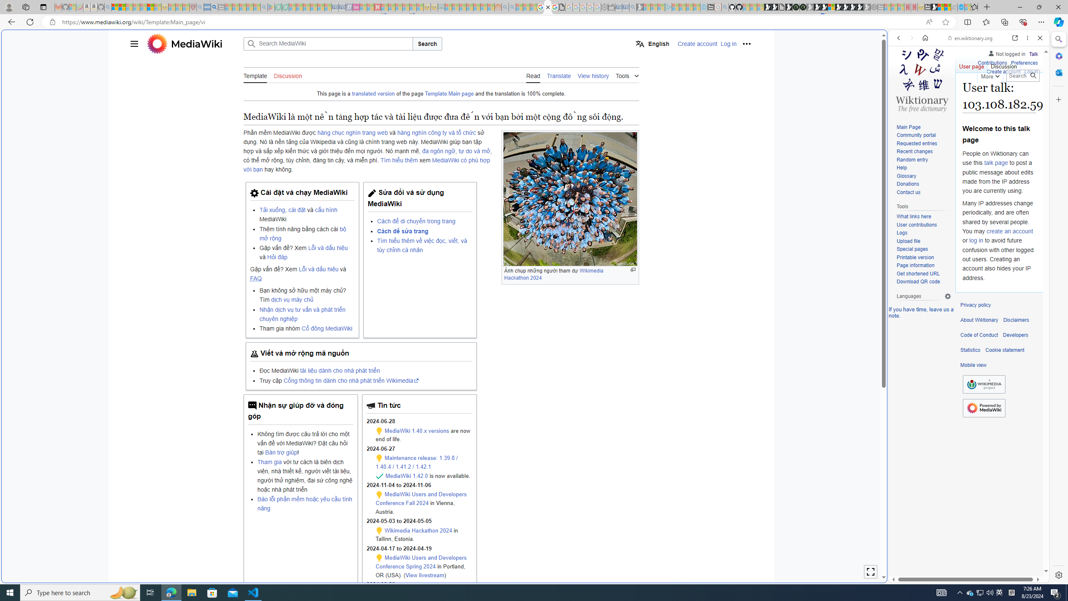  Describe the element at coordinates (193, 43) in the screenshot. I see `MediaWiki` at that location.